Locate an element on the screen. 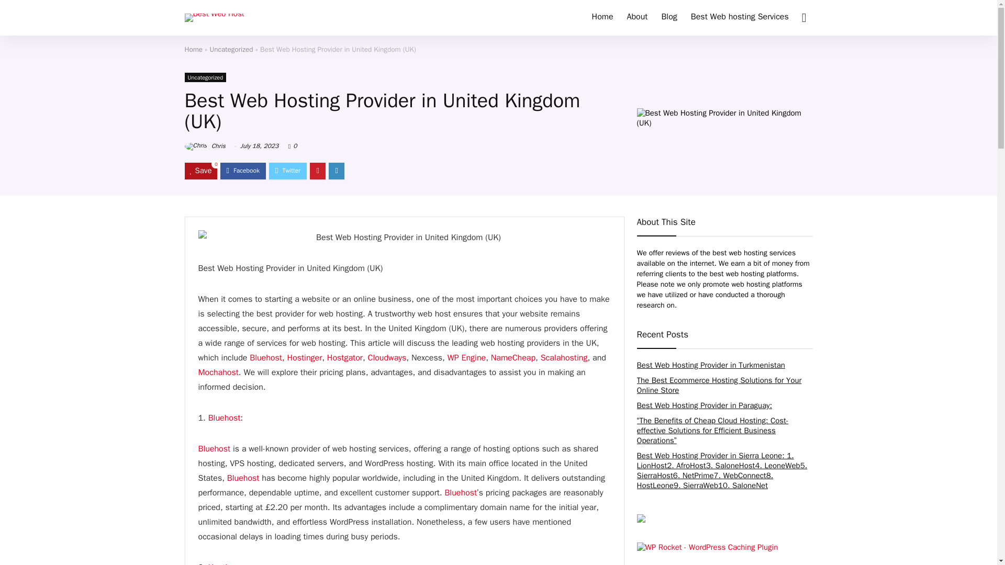  Home is located at coordinates (602, 18).